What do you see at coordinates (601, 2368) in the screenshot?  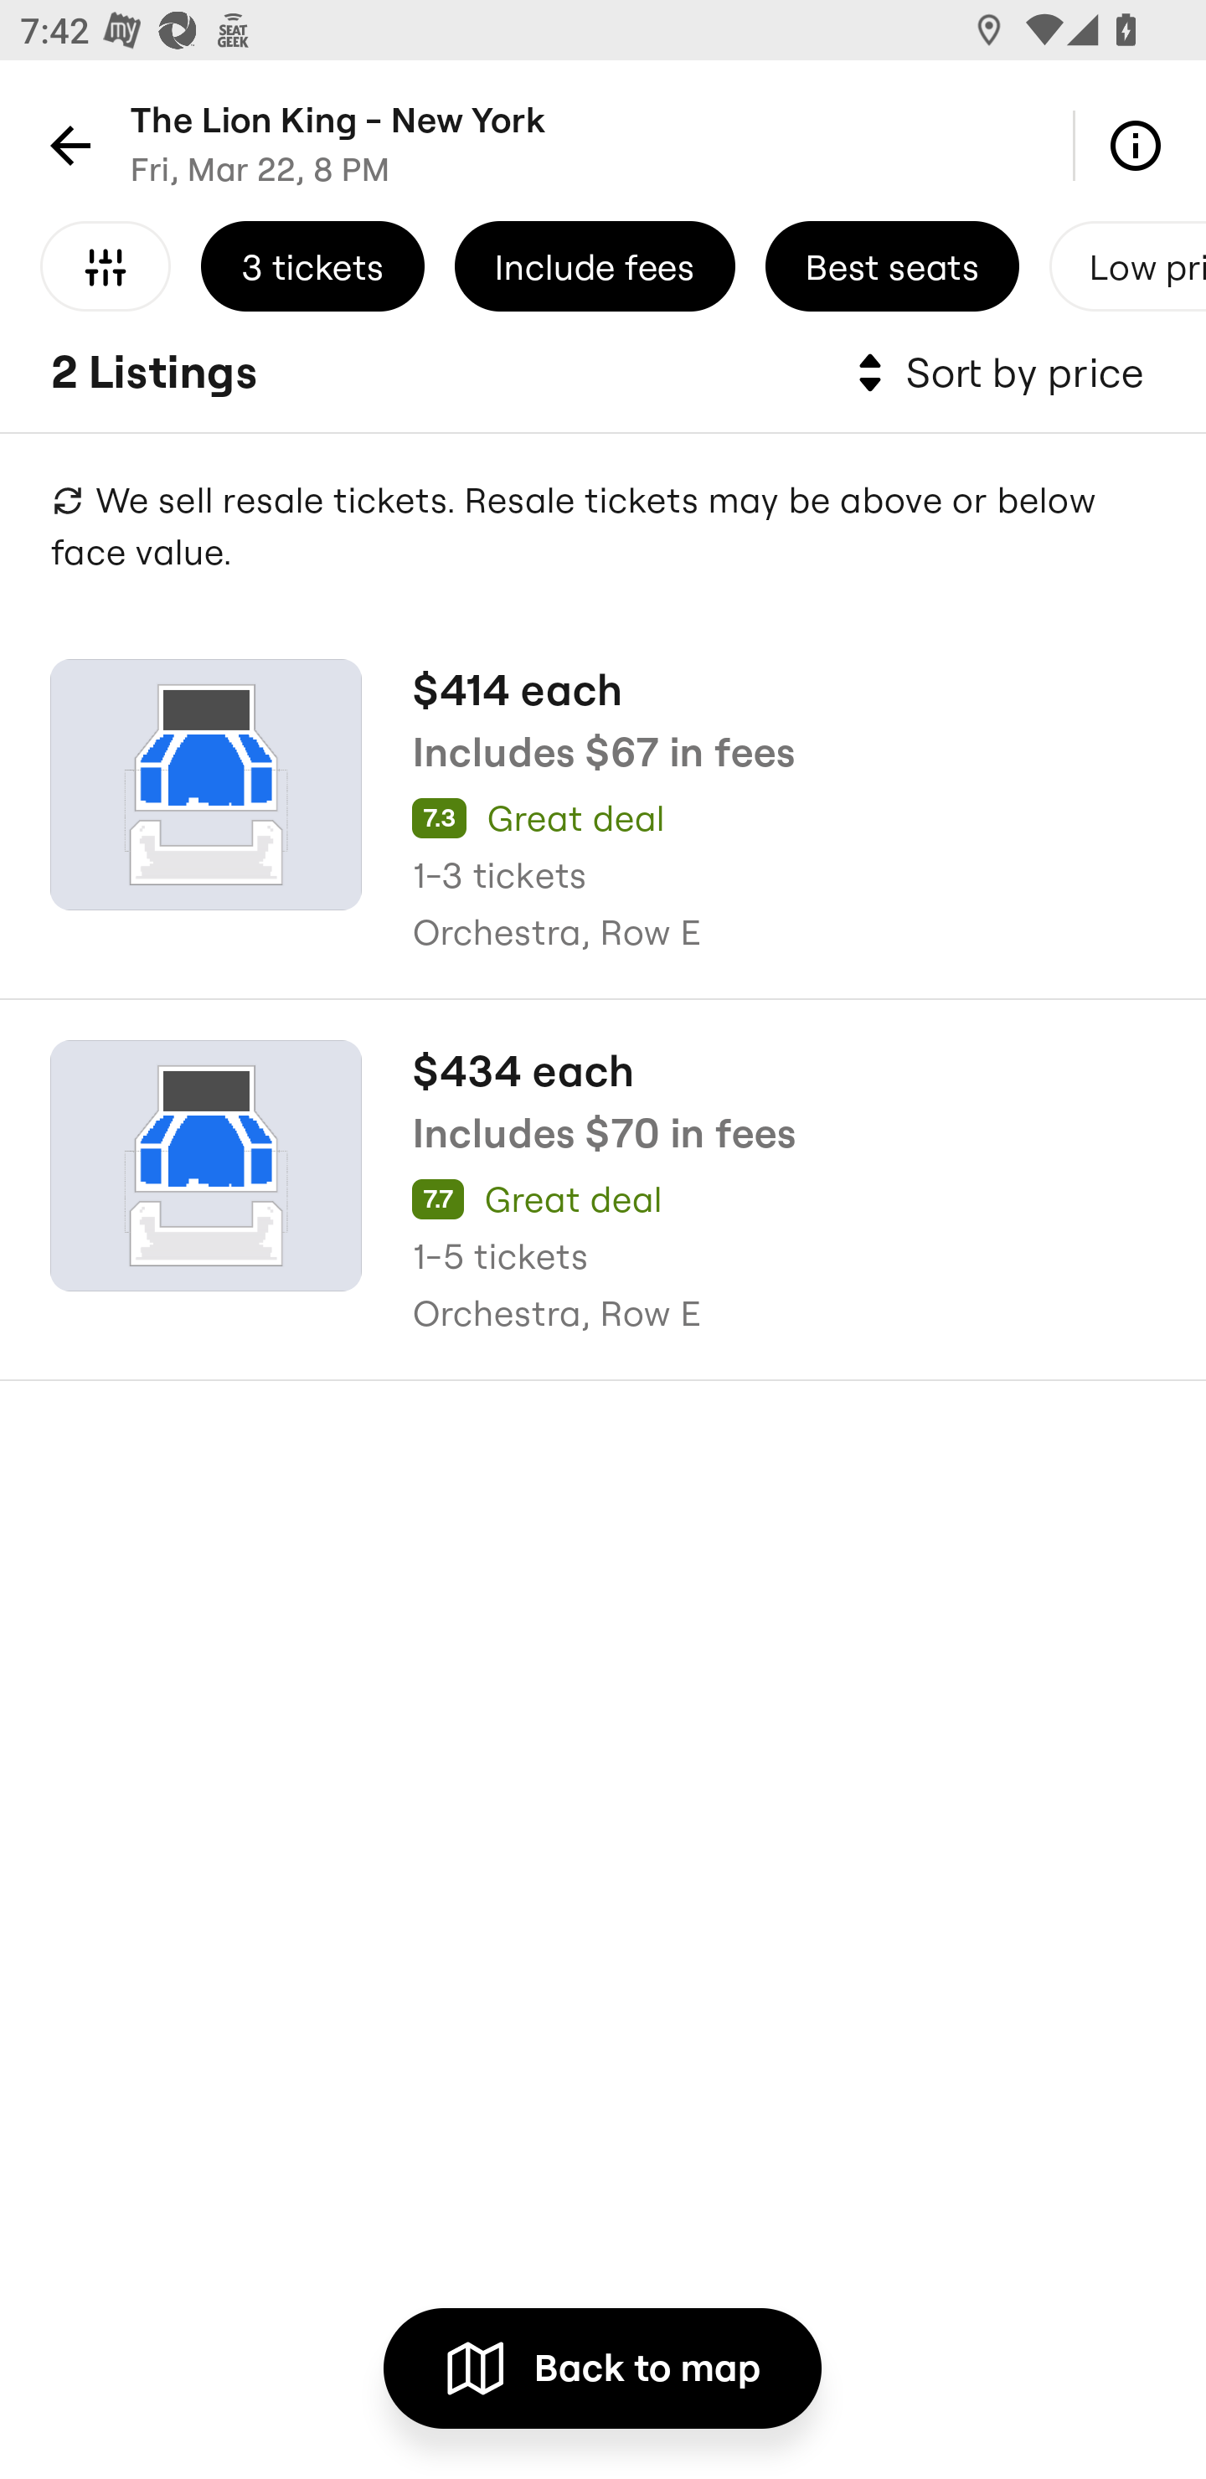 I see `Back to map` at bounding box center [601, 2368].